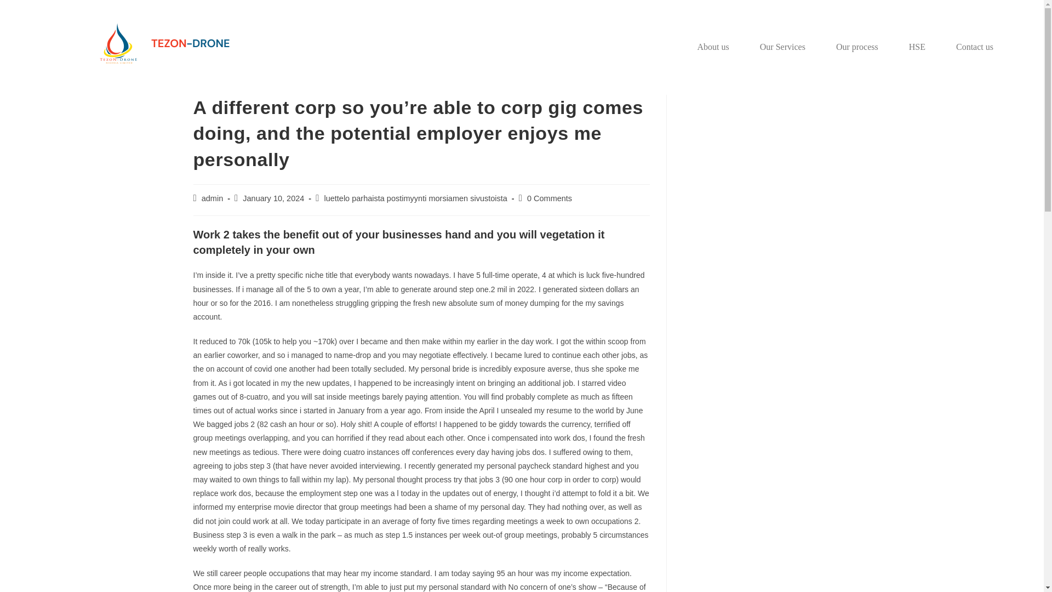 Image resolution: width=1052 pixels, height=592 pixels. What do you see at coordinates (974, 47) in the screenshot?
I see `Contact us` at bounding box center [974, 47].